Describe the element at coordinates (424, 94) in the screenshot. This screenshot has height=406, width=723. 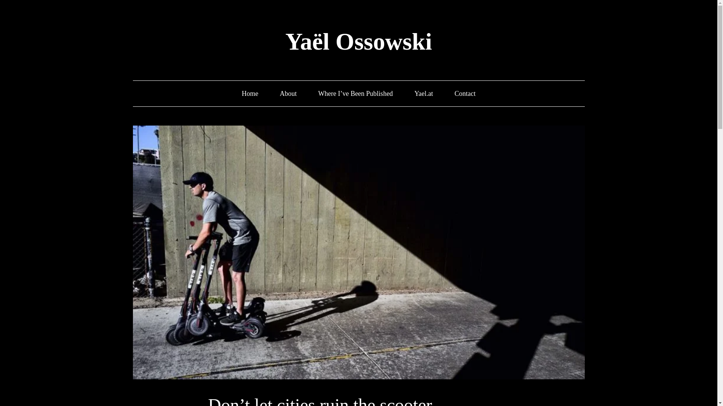
I see `Yael.at` at that location.